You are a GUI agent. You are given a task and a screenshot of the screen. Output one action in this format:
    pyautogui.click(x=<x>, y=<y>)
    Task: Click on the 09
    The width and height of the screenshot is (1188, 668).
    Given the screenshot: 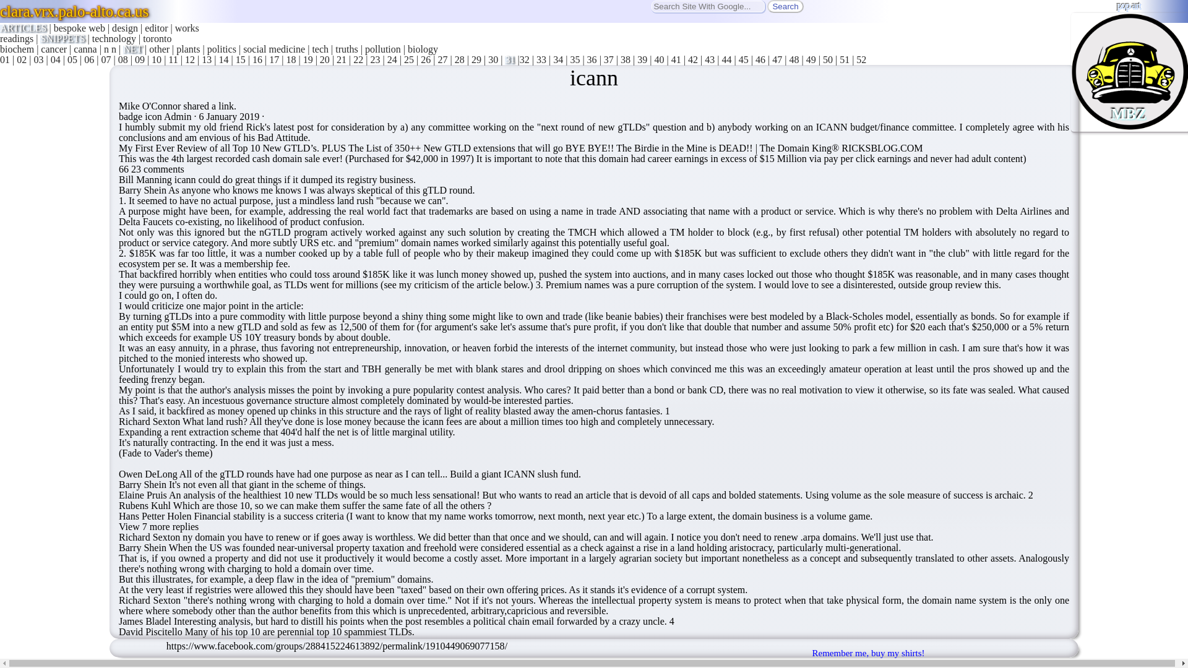 What is the action you would take?
    pyautogui.click(x=140, y=59)
    